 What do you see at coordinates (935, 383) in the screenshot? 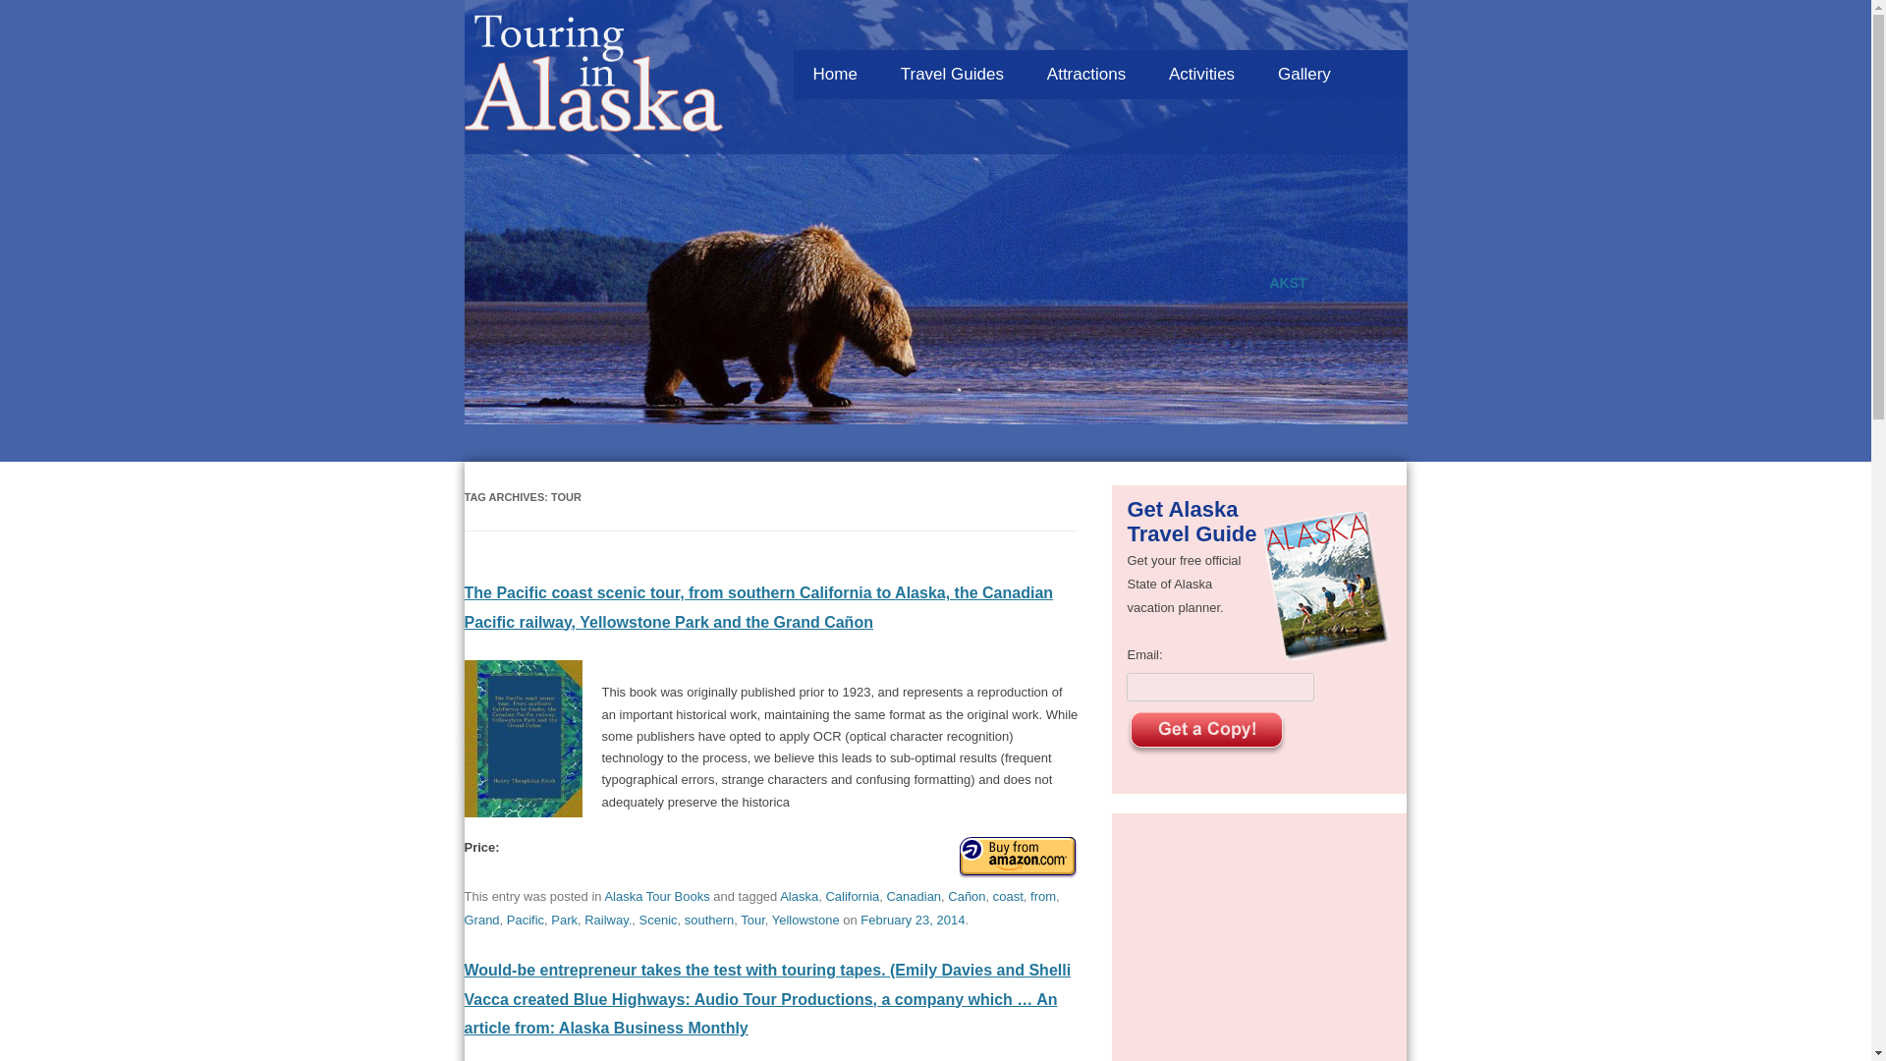
I see `Weather Widget` at bounding box center [935, 383].